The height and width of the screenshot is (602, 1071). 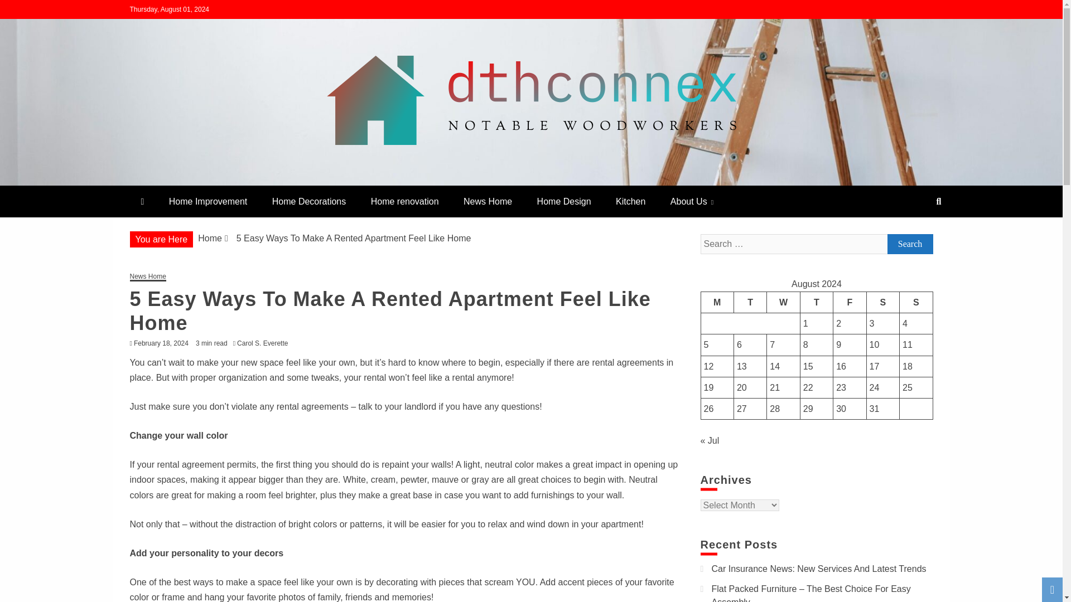 What do you see at coordinates (161, 343) in the screenshot?
I see `February 18, 2024` at bounding box center [161, 343].